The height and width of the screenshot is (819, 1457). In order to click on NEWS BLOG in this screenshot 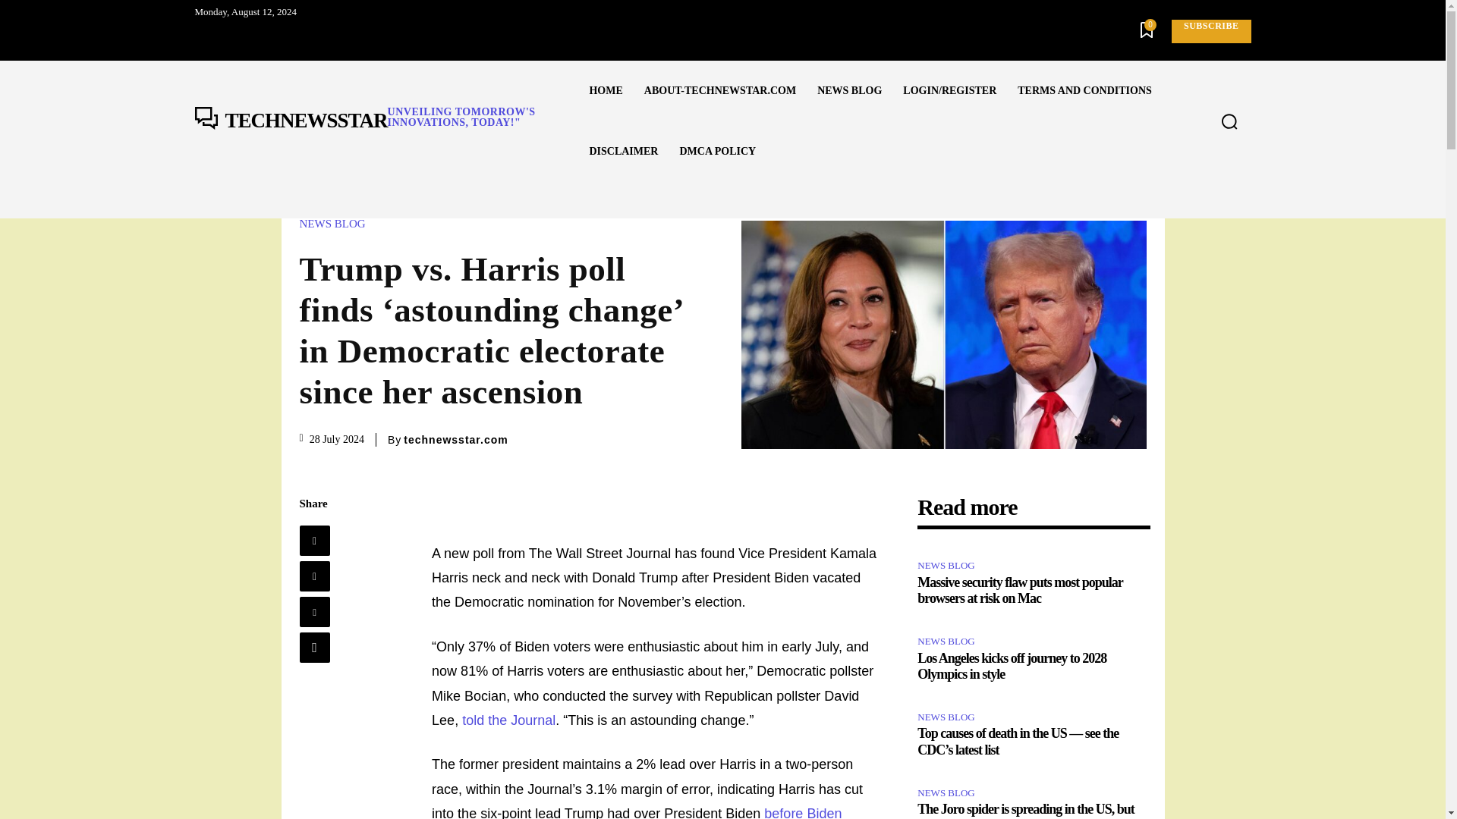, I will do `click(636, 812)`.